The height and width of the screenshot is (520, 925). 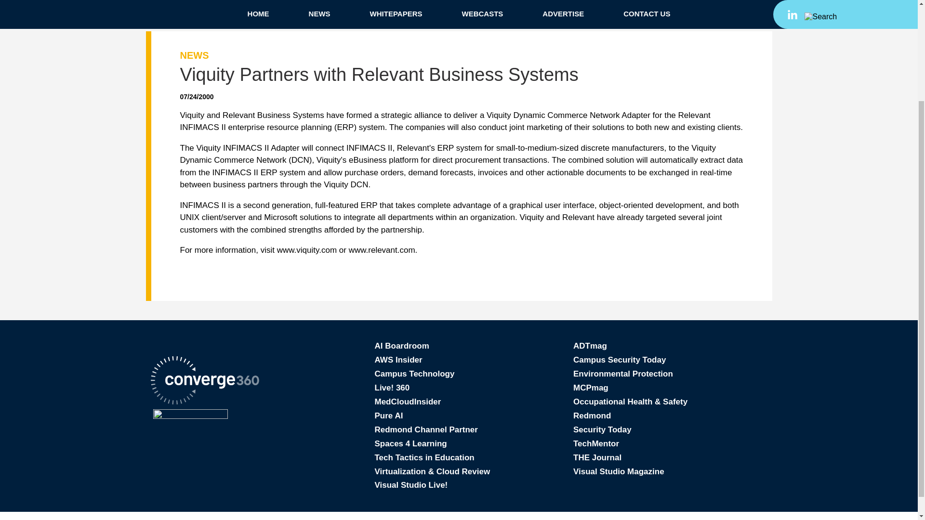 I want to click on AWS Insider, so click(x=398, y=360).